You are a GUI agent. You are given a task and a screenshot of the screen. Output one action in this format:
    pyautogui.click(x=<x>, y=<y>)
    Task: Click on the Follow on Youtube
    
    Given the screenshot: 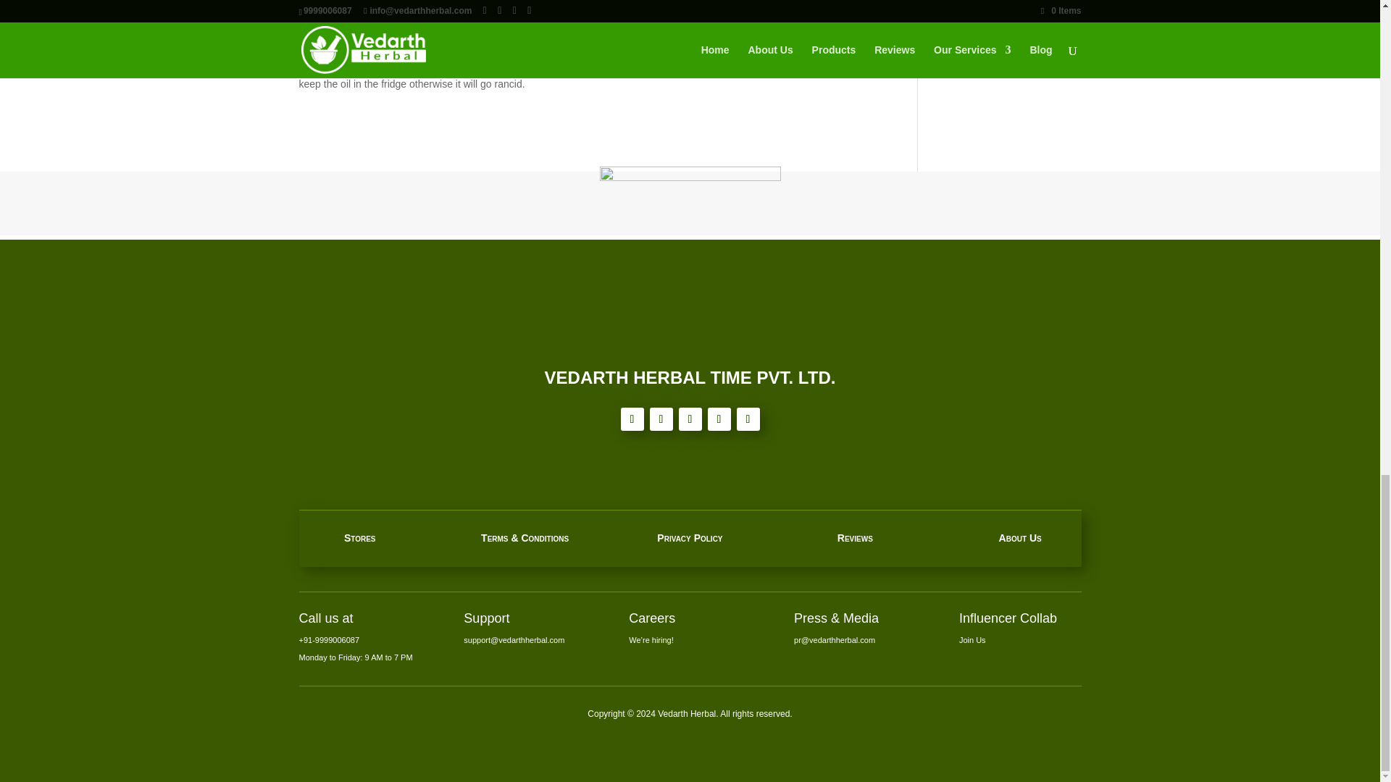 What is the action you would take?
    pyautogui.click(x=690, y=419)
    